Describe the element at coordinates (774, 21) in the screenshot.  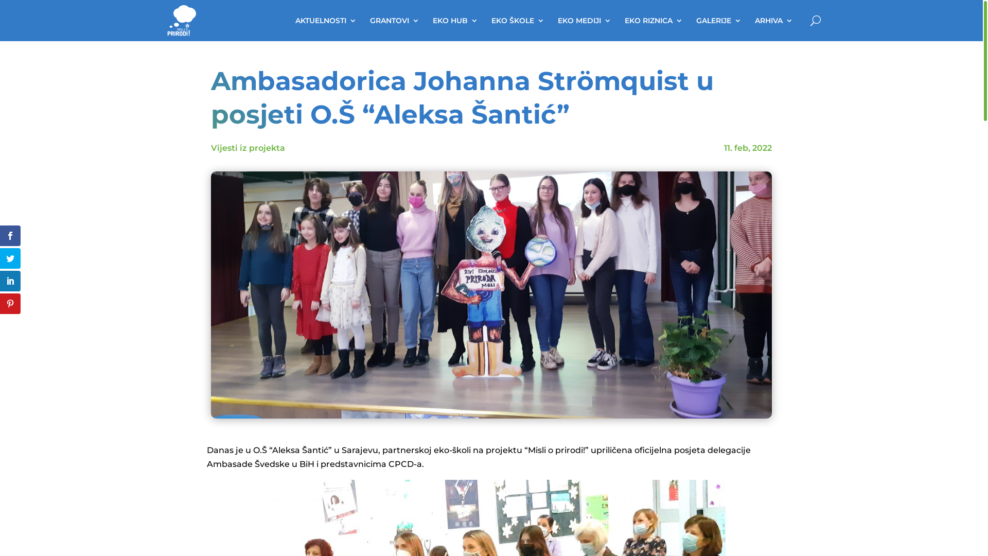
I see `ARHIVA` at that location.